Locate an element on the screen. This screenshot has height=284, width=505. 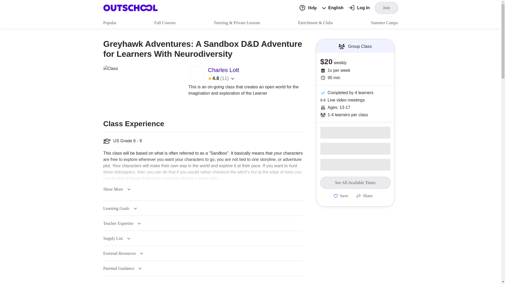
Parental Guidance is located at coordinates (122, 268).